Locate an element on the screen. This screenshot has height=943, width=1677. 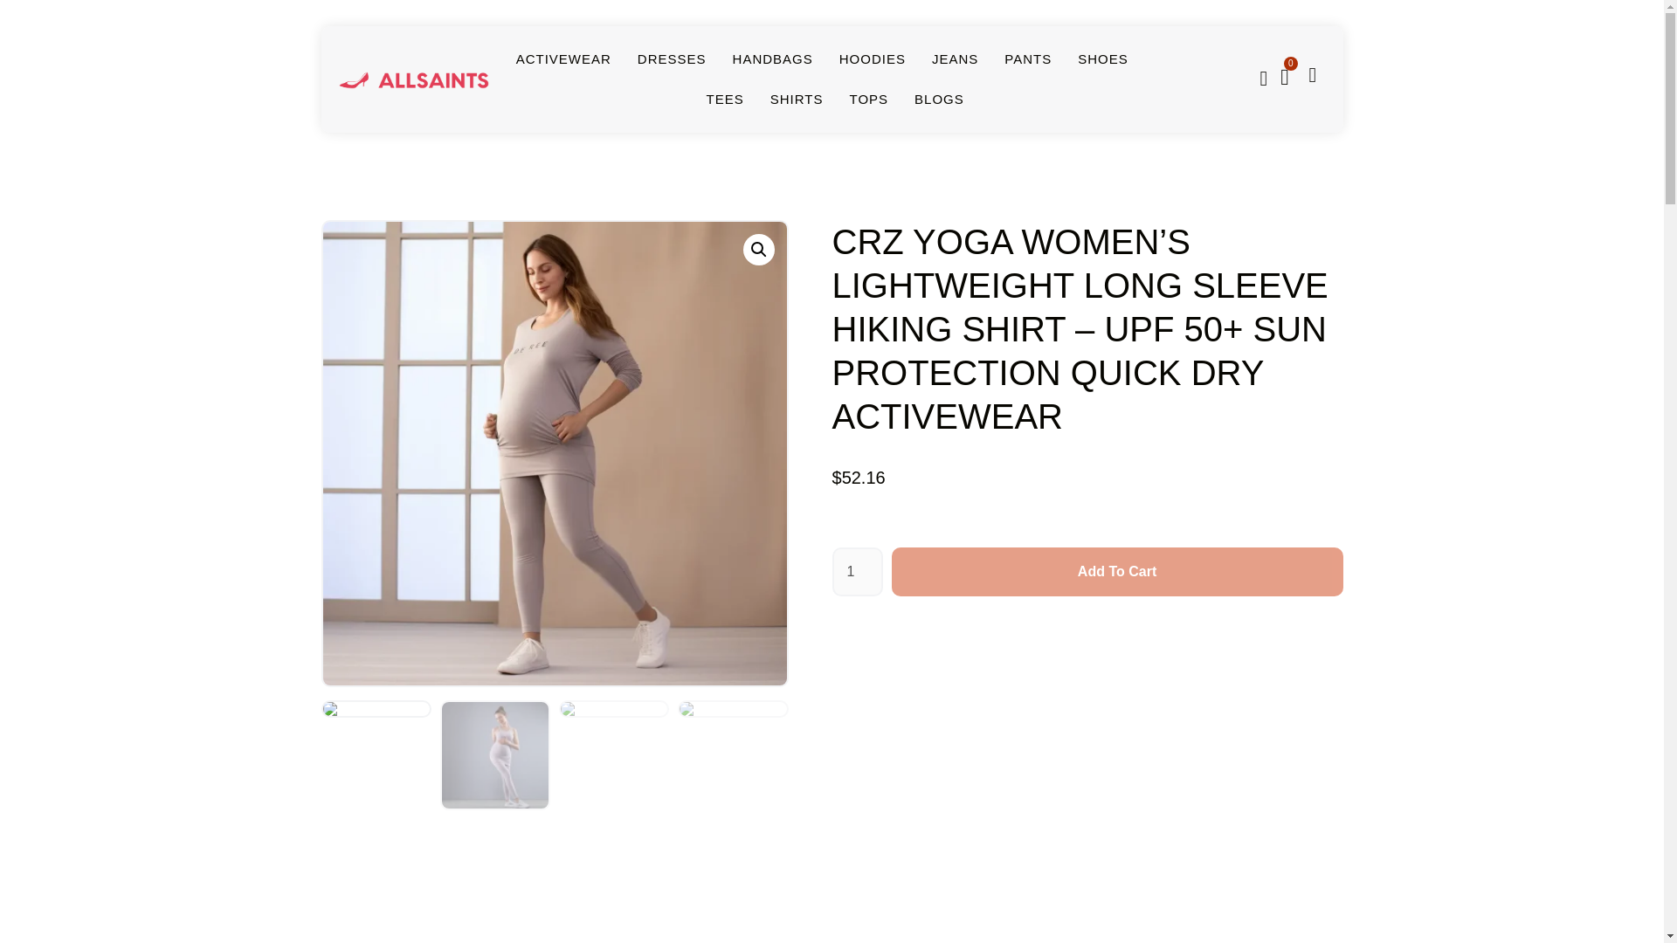
HOODIES is located at coordinates (872, 59).